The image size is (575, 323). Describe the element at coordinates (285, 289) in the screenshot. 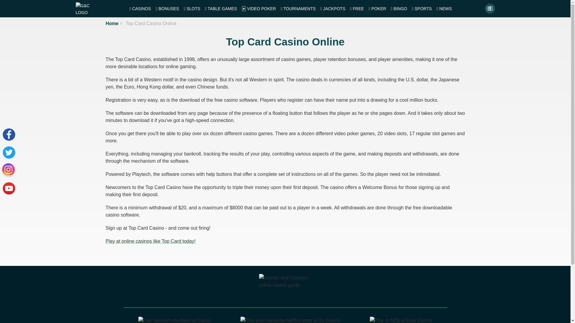

I see `Games and Casinos - online casino guide` at that location.